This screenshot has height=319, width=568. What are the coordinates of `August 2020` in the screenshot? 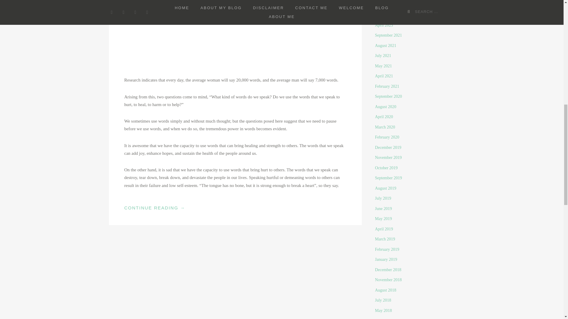 It's located at (386, 107).